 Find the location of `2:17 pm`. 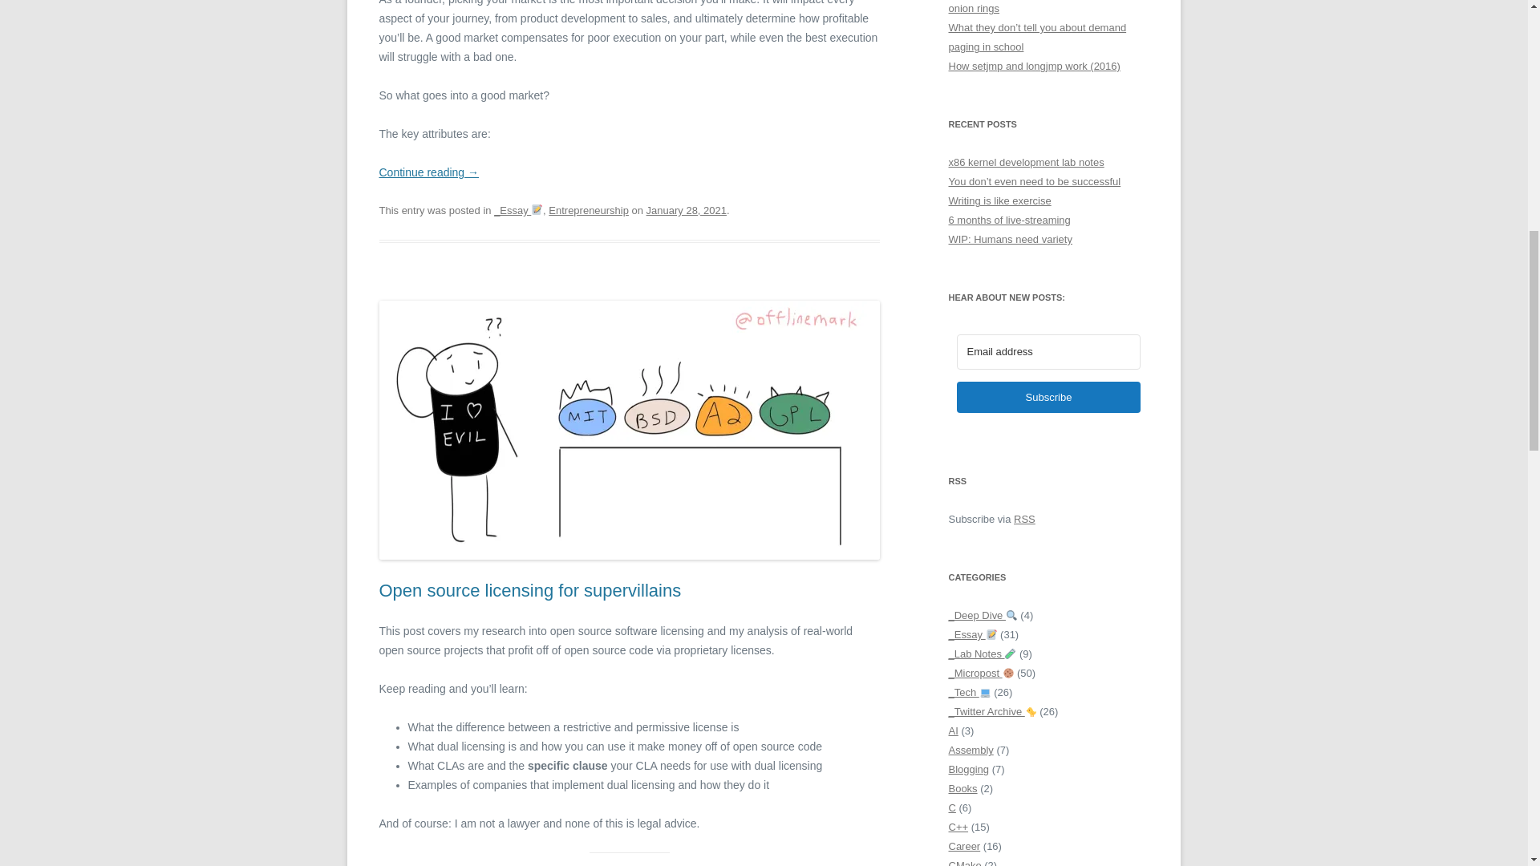

2:17 pm is located at coordinates (687, 210).